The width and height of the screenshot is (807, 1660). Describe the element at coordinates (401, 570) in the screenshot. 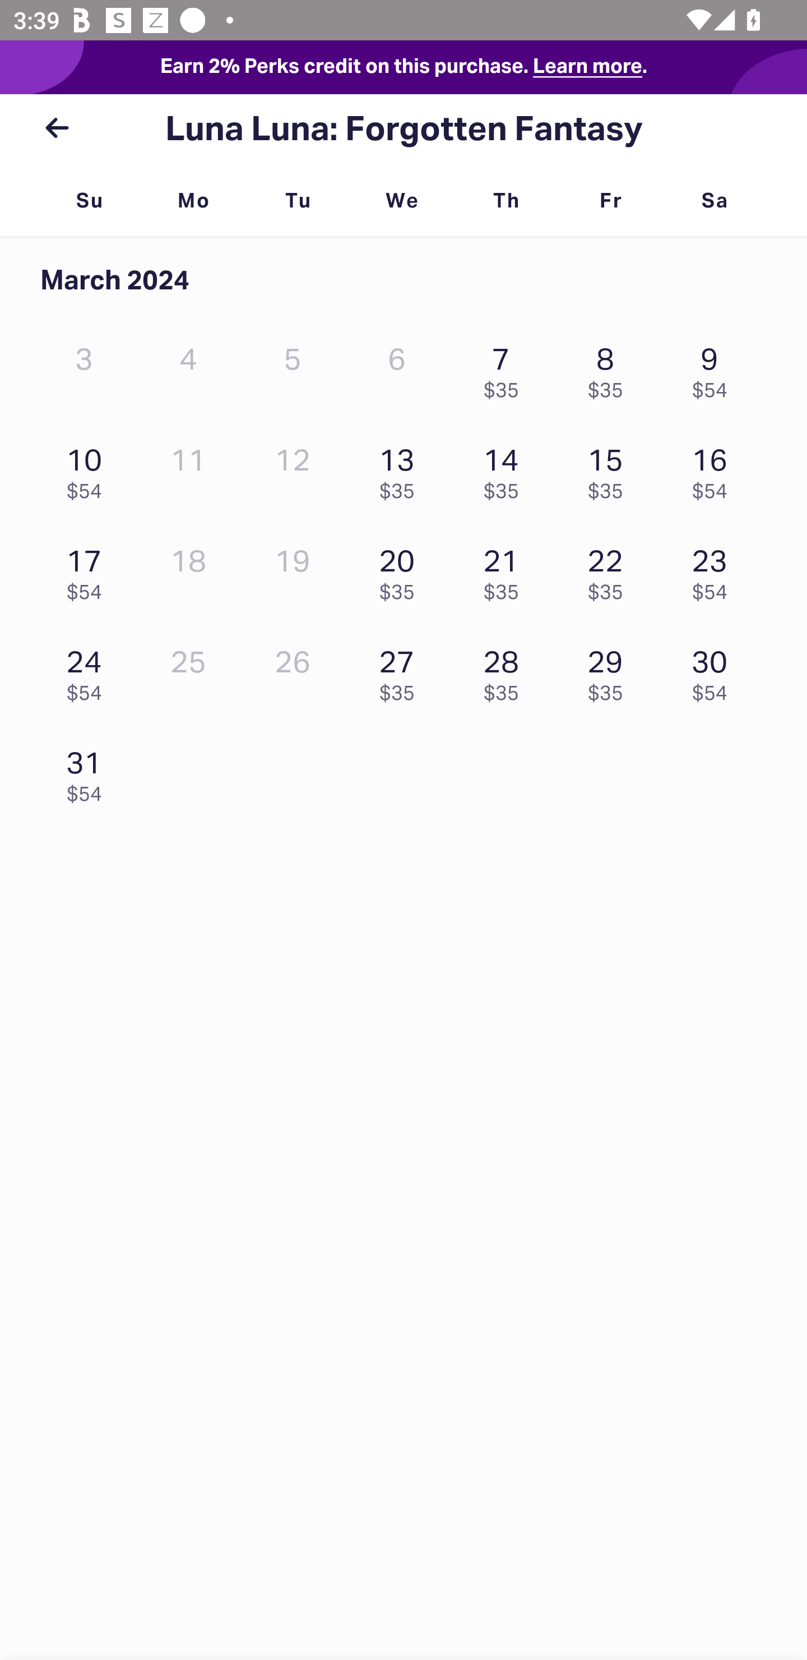

I see `20 $35` at that location.